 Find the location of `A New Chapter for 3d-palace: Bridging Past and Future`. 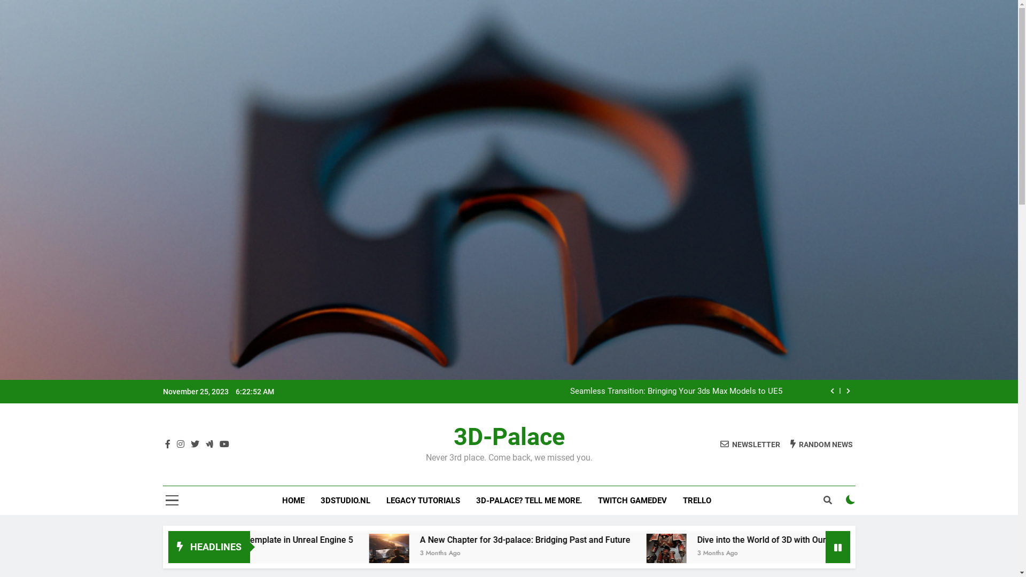

A New Chapter for 3d-palace: Bridging Past and Future is located at coordinates (577, 392).